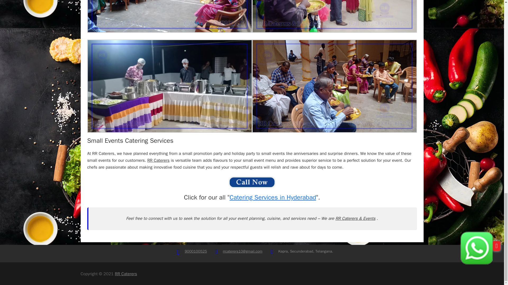  What do you see at coordinates (243, 251) in the screenshot?
I see ` Mail Us ` at bounding box center [243, 251].